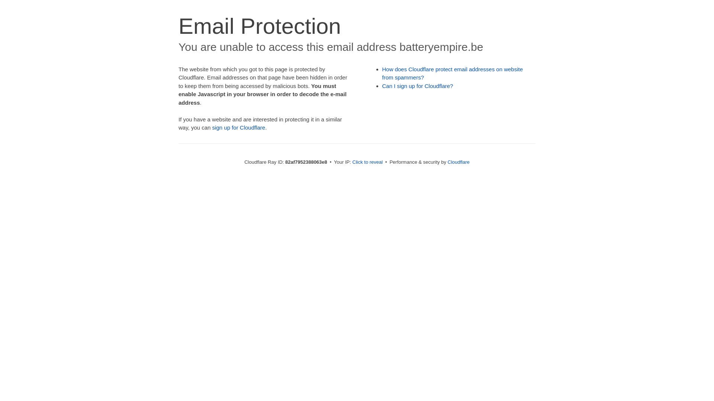 The height and width of the screenshot is (401, 714). What do you see at coordinates (239, 128) in the screenshot?
I see `sign up for Cloudflare` at bounding box center [239, 128].